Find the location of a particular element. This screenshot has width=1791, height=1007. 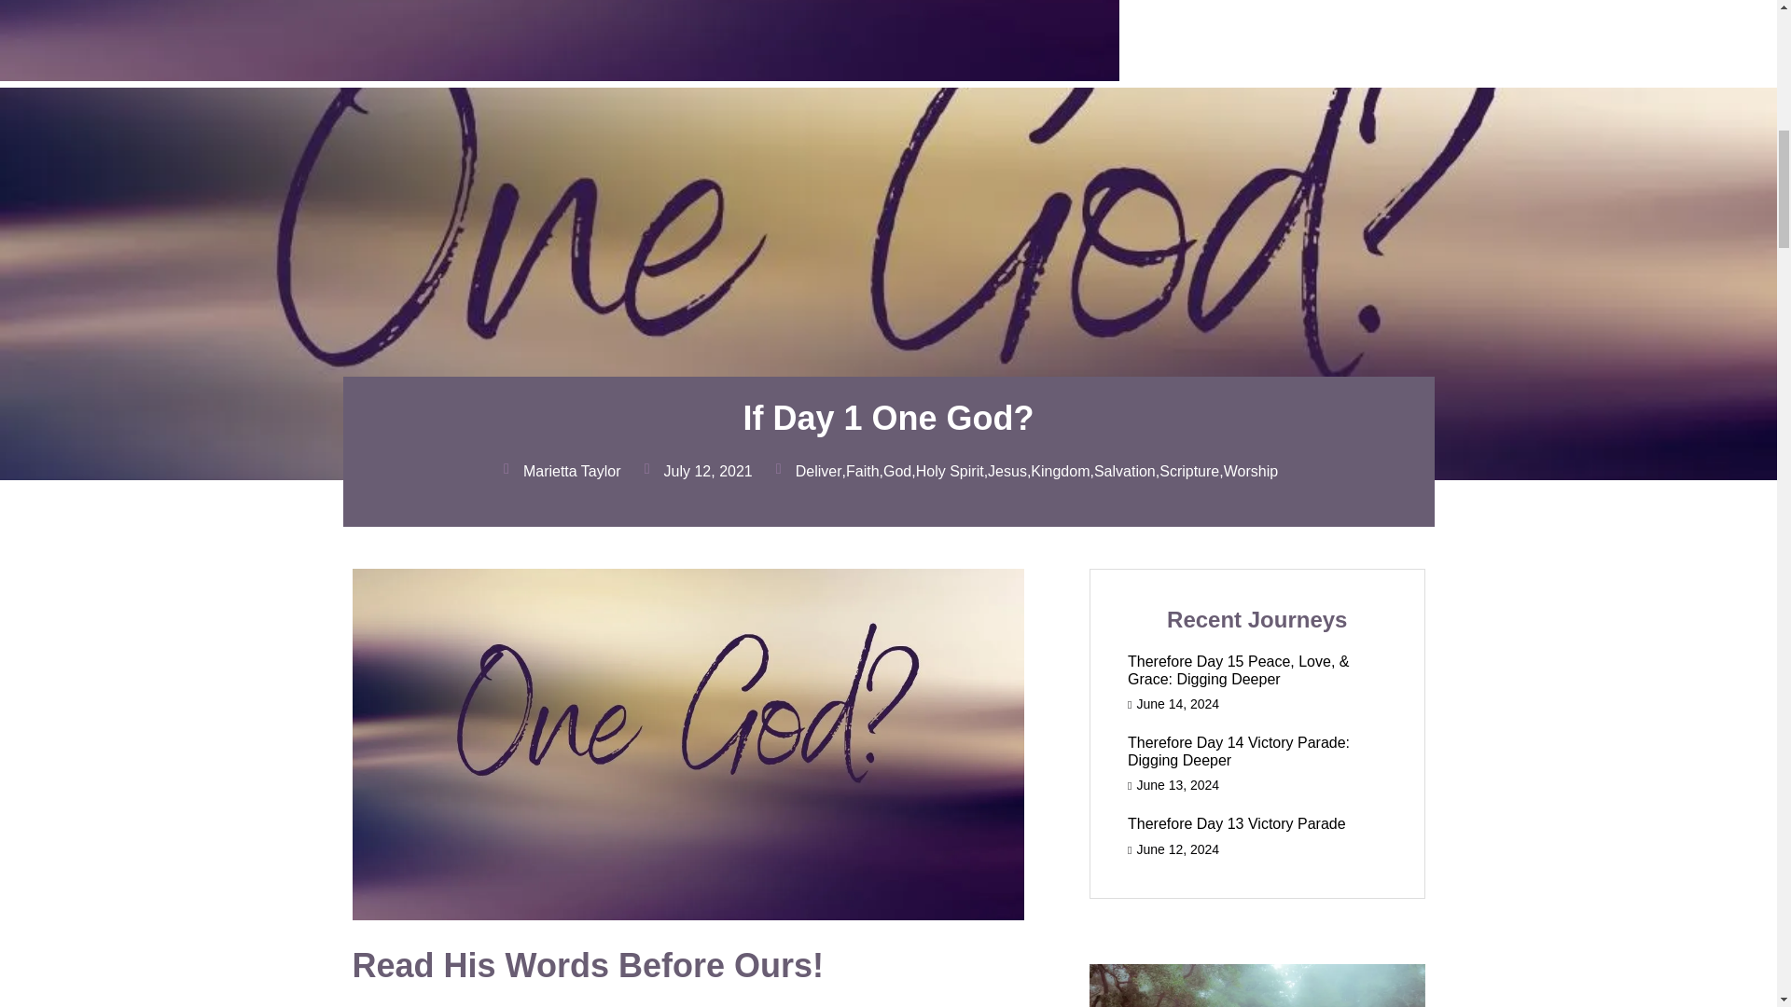

Read His Words Before Ours! is located at coordinates (588, 966).